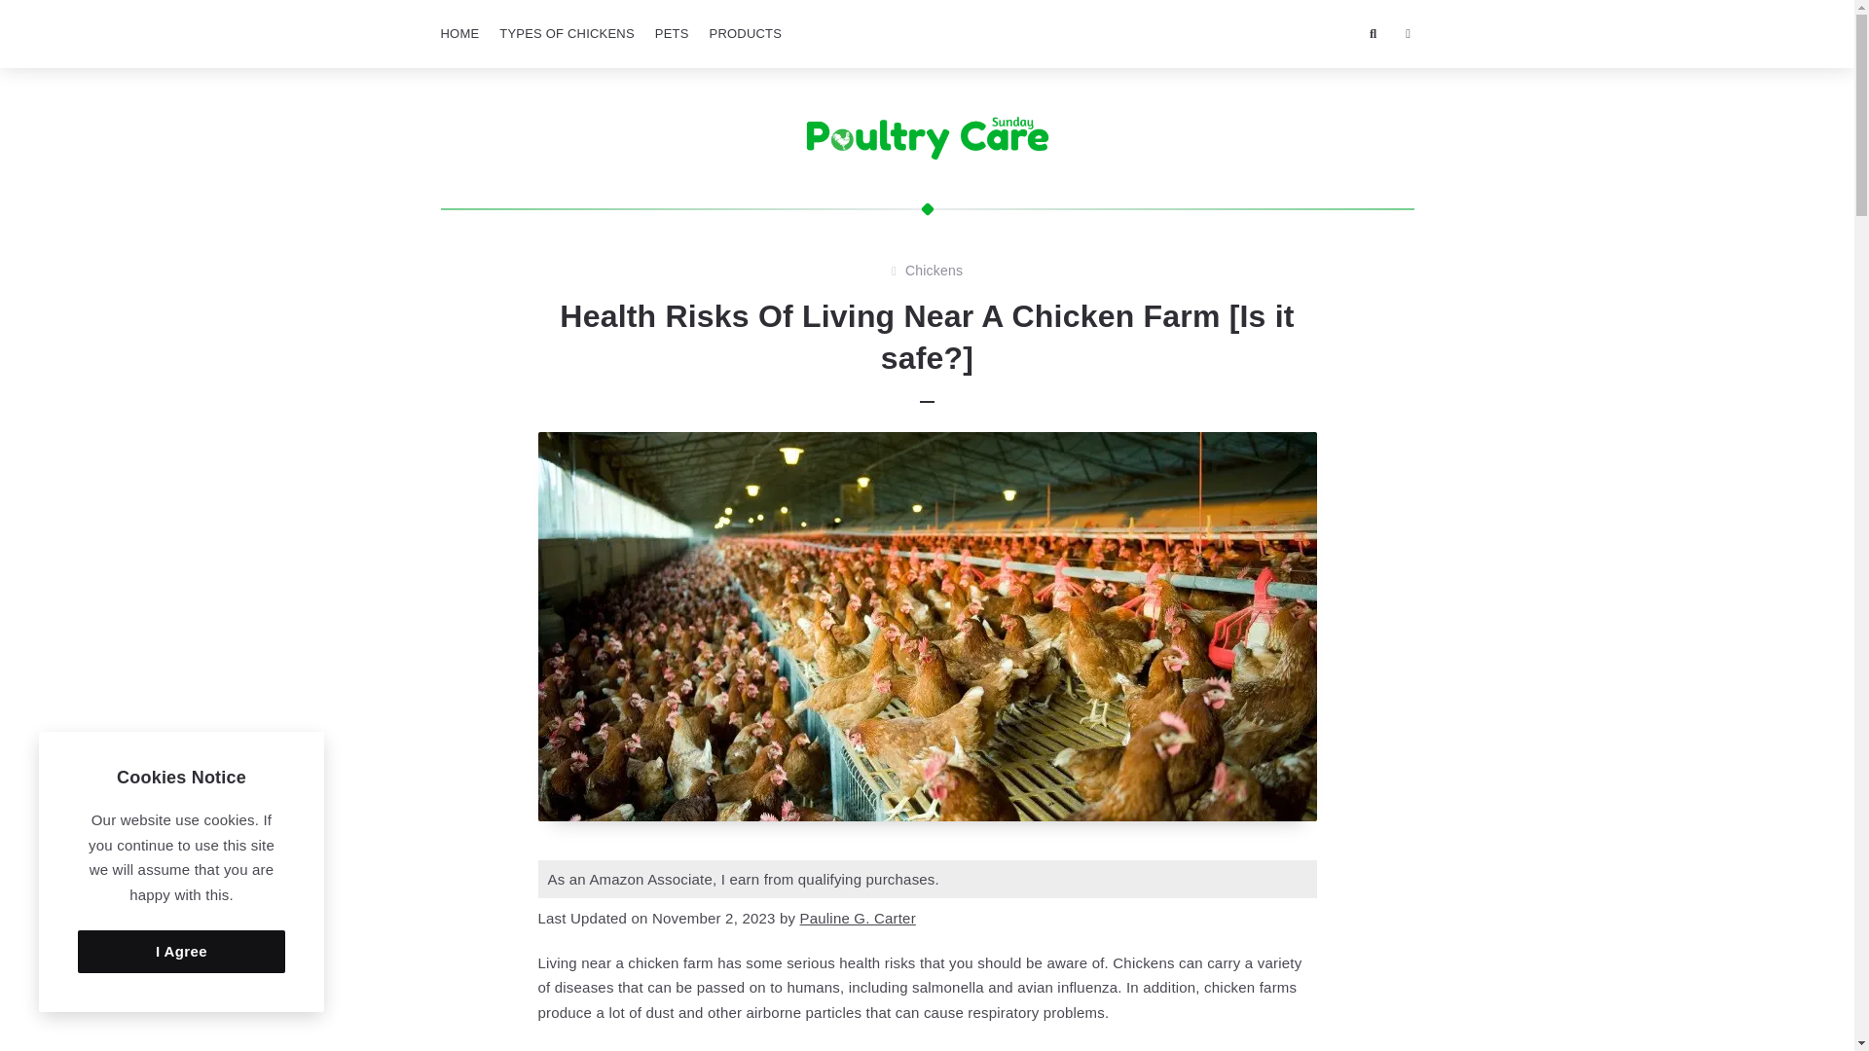 This screenshot has height=1051, width=1869. What do you see at coordinates (933, 271) in the screenshot?
I see `Chickens` at bounding box center [933, 271].